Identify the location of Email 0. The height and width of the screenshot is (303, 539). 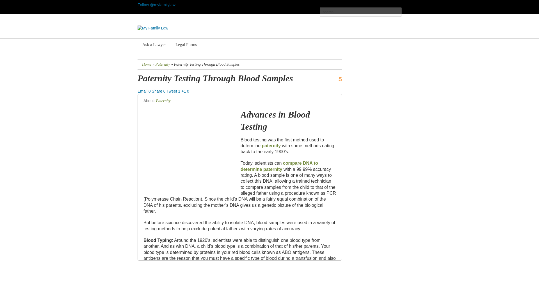
(145, 91).